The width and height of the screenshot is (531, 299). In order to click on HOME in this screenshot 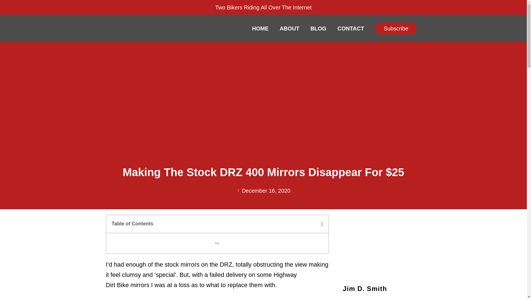, I will do `click(260, 28)`.